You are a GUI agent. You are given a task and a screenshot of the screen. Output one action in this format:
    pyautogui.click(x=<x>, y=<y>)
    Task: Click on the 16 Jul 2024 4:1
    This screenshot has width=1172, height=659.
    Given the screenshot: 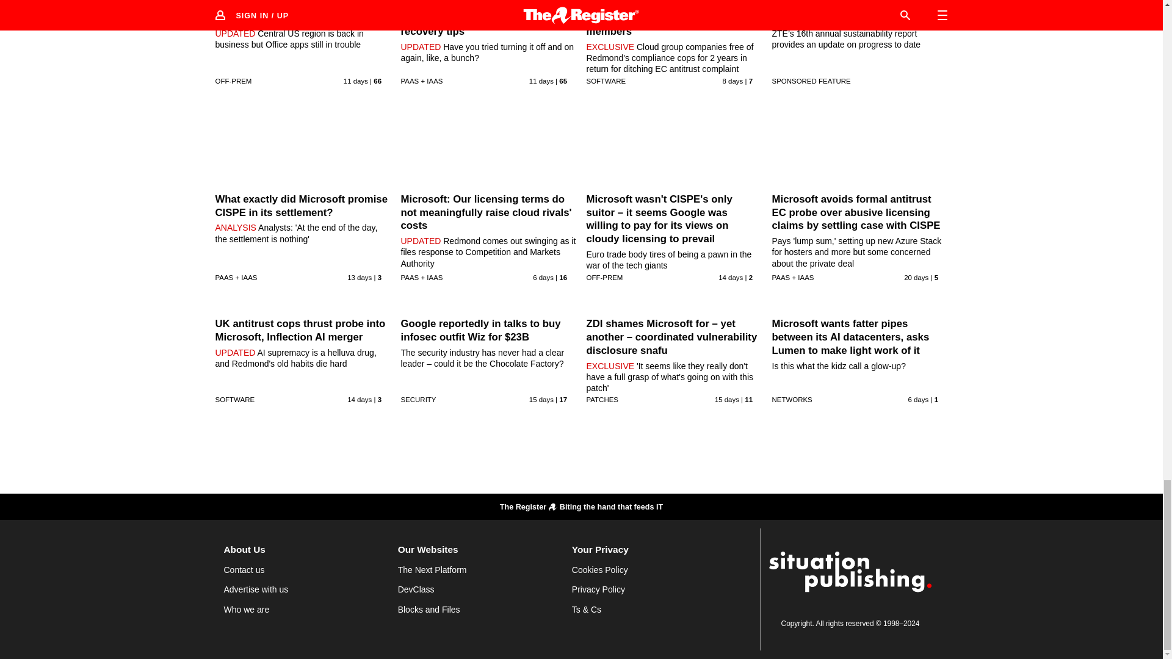 What is the action you would take?
    pyautogui.click(x=730, y=278)
    